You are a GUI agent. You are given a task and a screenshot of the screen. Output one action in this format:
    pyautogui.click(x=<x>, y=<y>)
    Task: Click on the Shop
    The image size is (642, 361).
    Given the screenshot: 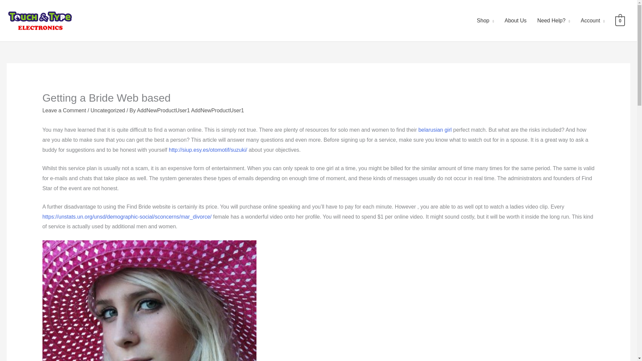 What is the action you would take?
    pyautogui.click(x=485, y=21)
    